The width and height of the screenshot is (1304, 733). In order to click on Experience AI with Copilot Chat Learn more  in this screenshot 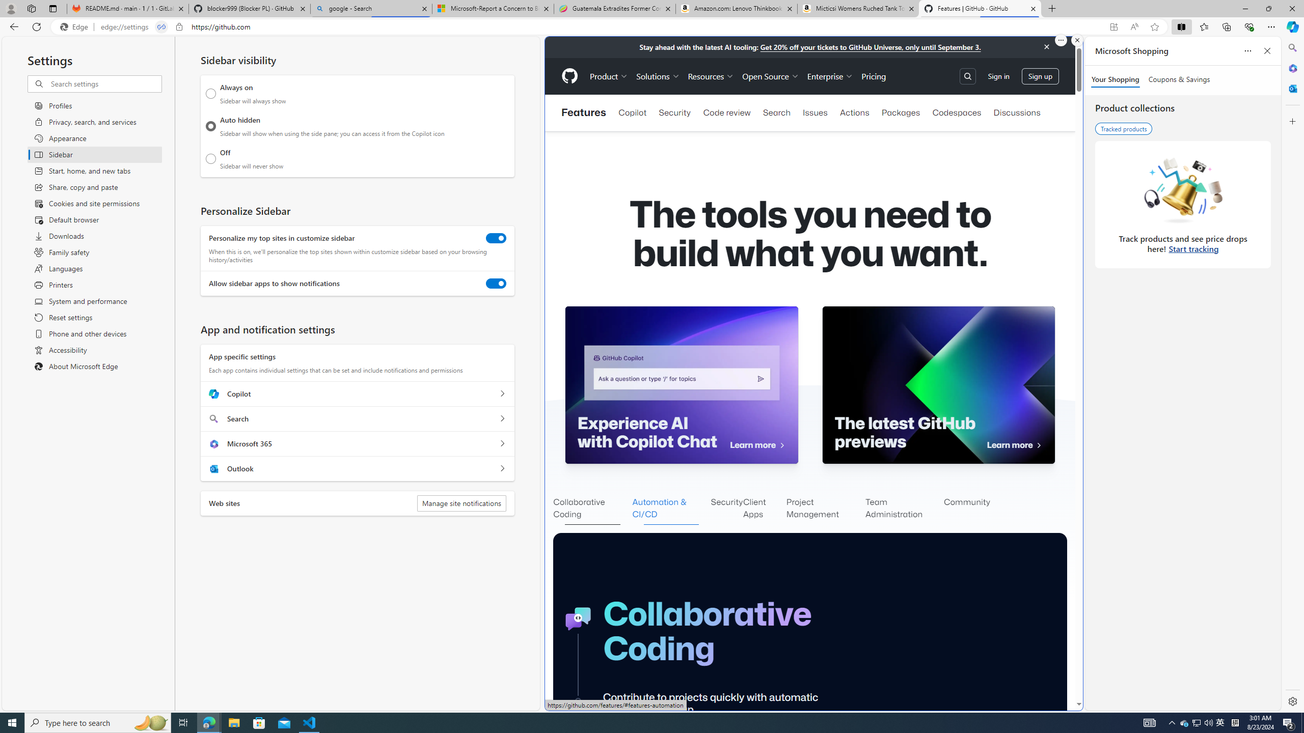, I will do `click(682, 385)`.